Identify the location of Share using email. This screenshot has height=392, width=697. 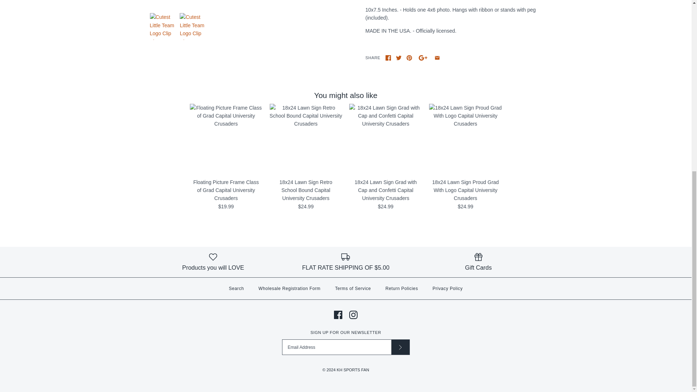
(437, 58).